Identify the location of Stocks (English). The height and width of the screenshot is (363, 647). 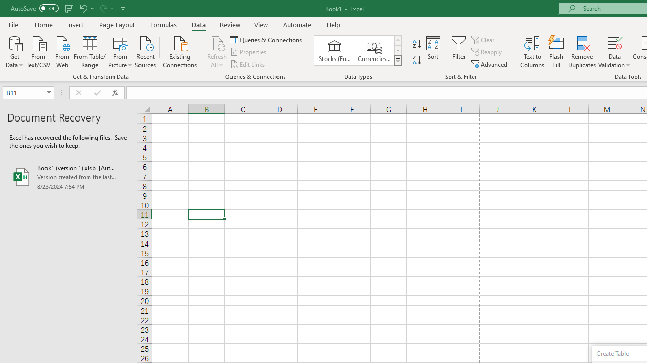
(335, 50).